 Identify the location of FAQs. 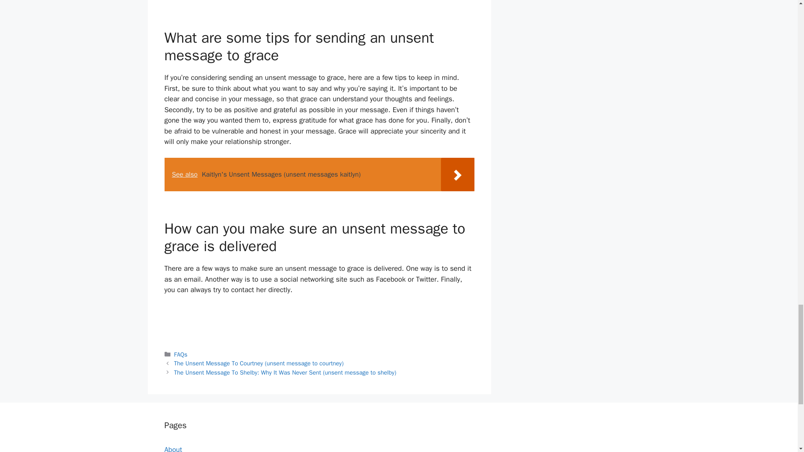
(181, 354).